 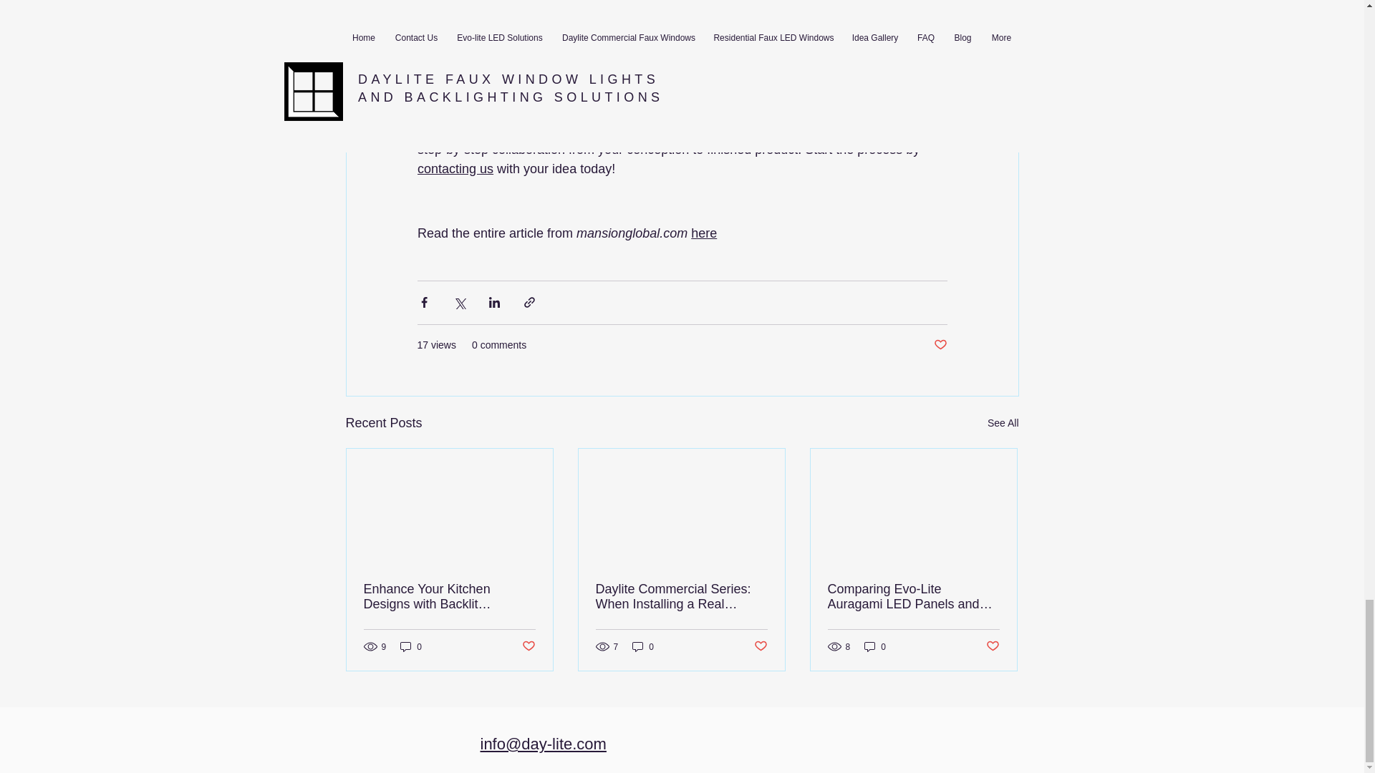 What do you see at coordinates (875, 646) in the screenshot?
I see `0` at bounding box center [875, 646].